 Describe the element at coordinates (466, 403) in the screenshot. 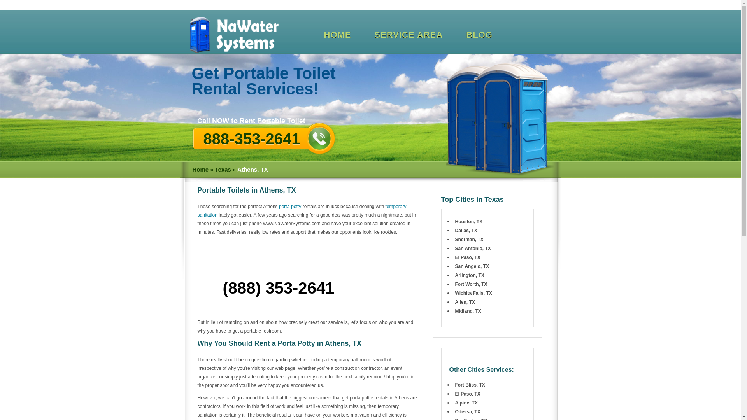

I see `Portable Toilets in Alpine, TX` at that location.